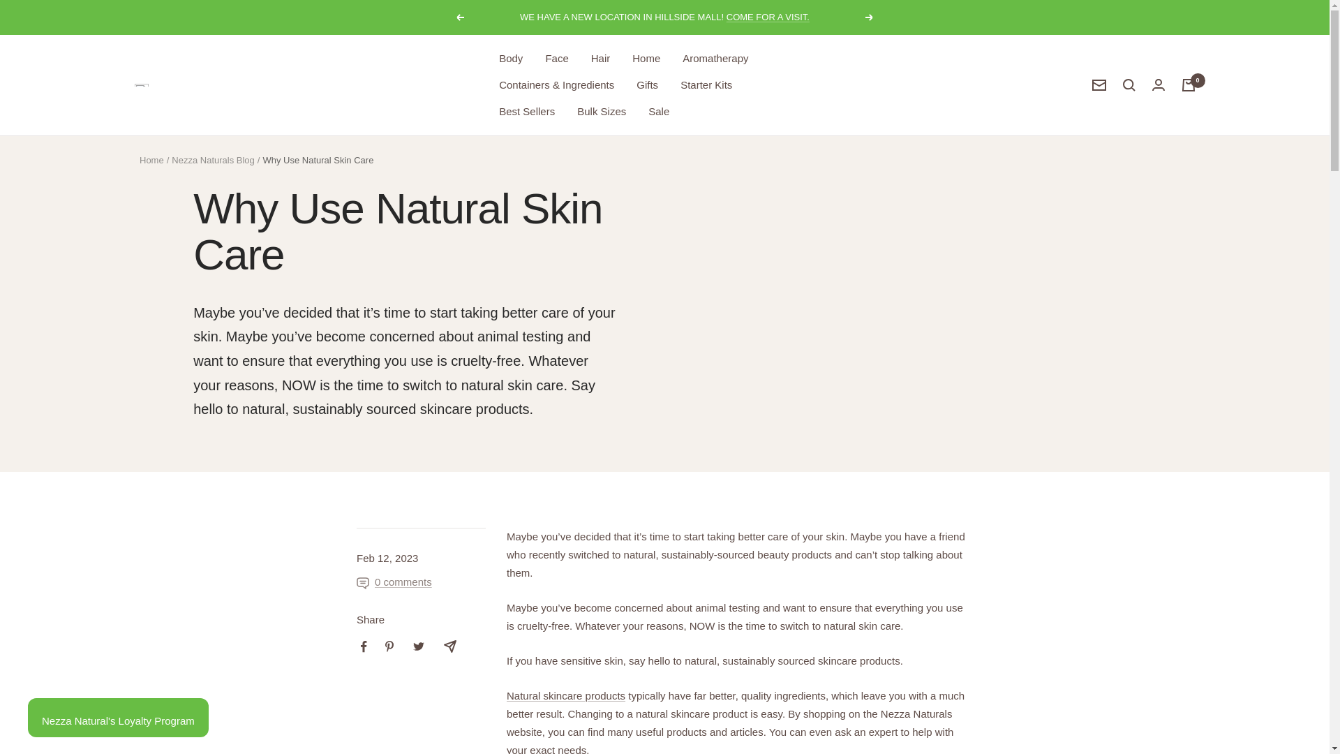  Describe the element at coordinates (659, 111) in the screenshot. I see `Sale` at that location.